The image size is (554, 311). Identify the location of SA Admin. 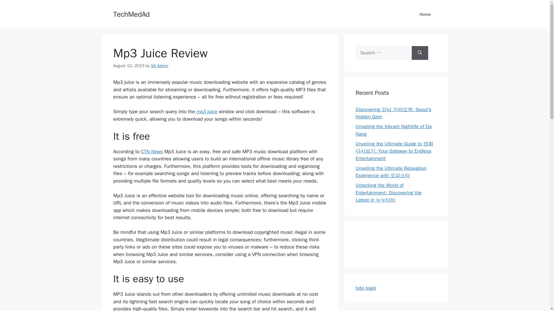
(159, 66).